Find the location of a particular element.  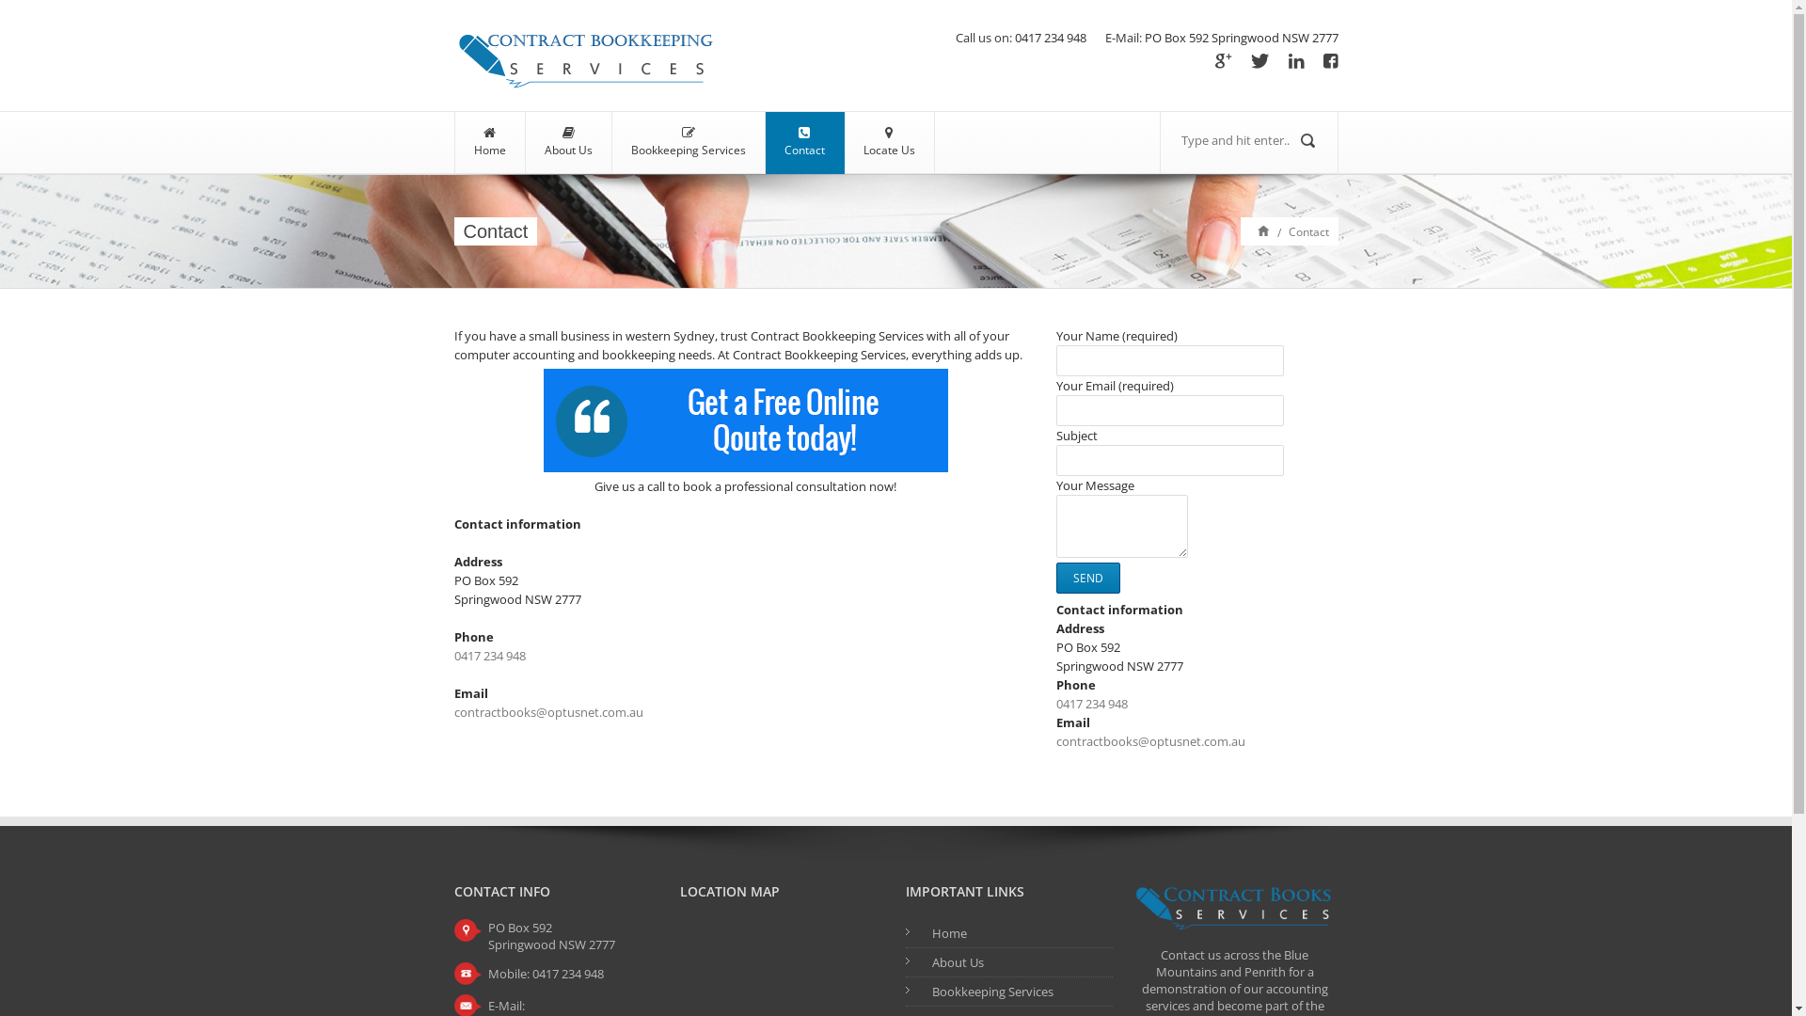

0417 234 948 is located at coordinates (1091, 704).